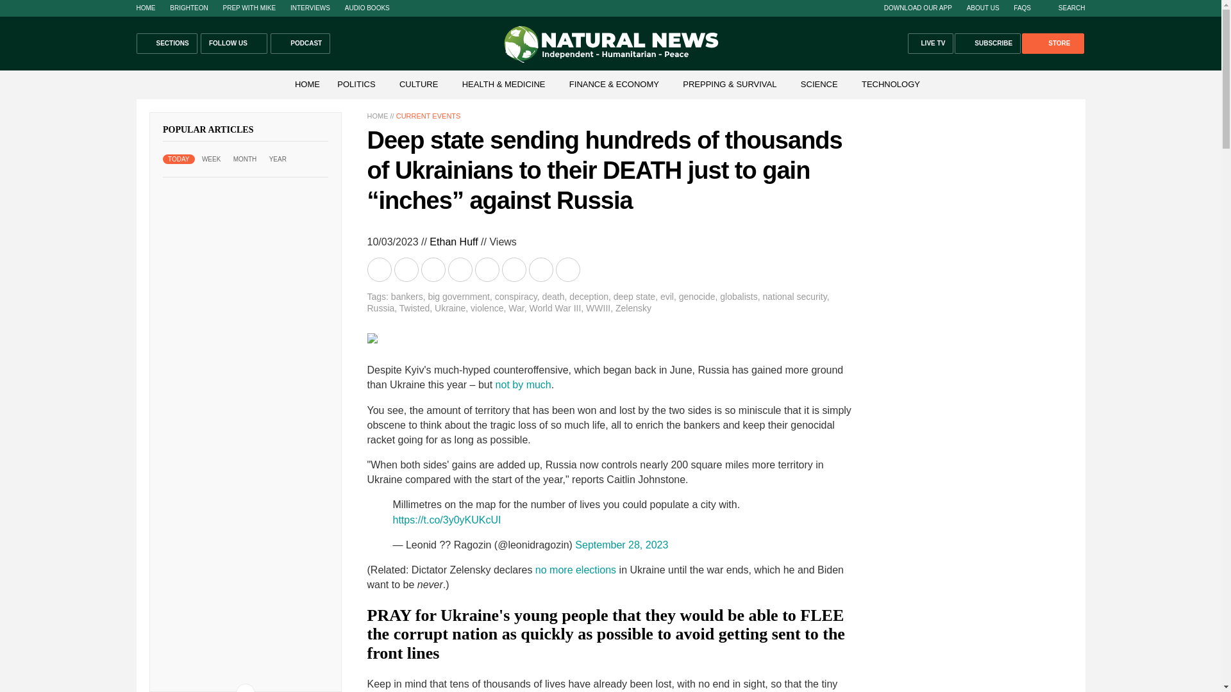 This screenshot has width=1231, height=692. Describe the element at coordinates (931, 44) in the screenshot. I see `LIVE TV` at that location.